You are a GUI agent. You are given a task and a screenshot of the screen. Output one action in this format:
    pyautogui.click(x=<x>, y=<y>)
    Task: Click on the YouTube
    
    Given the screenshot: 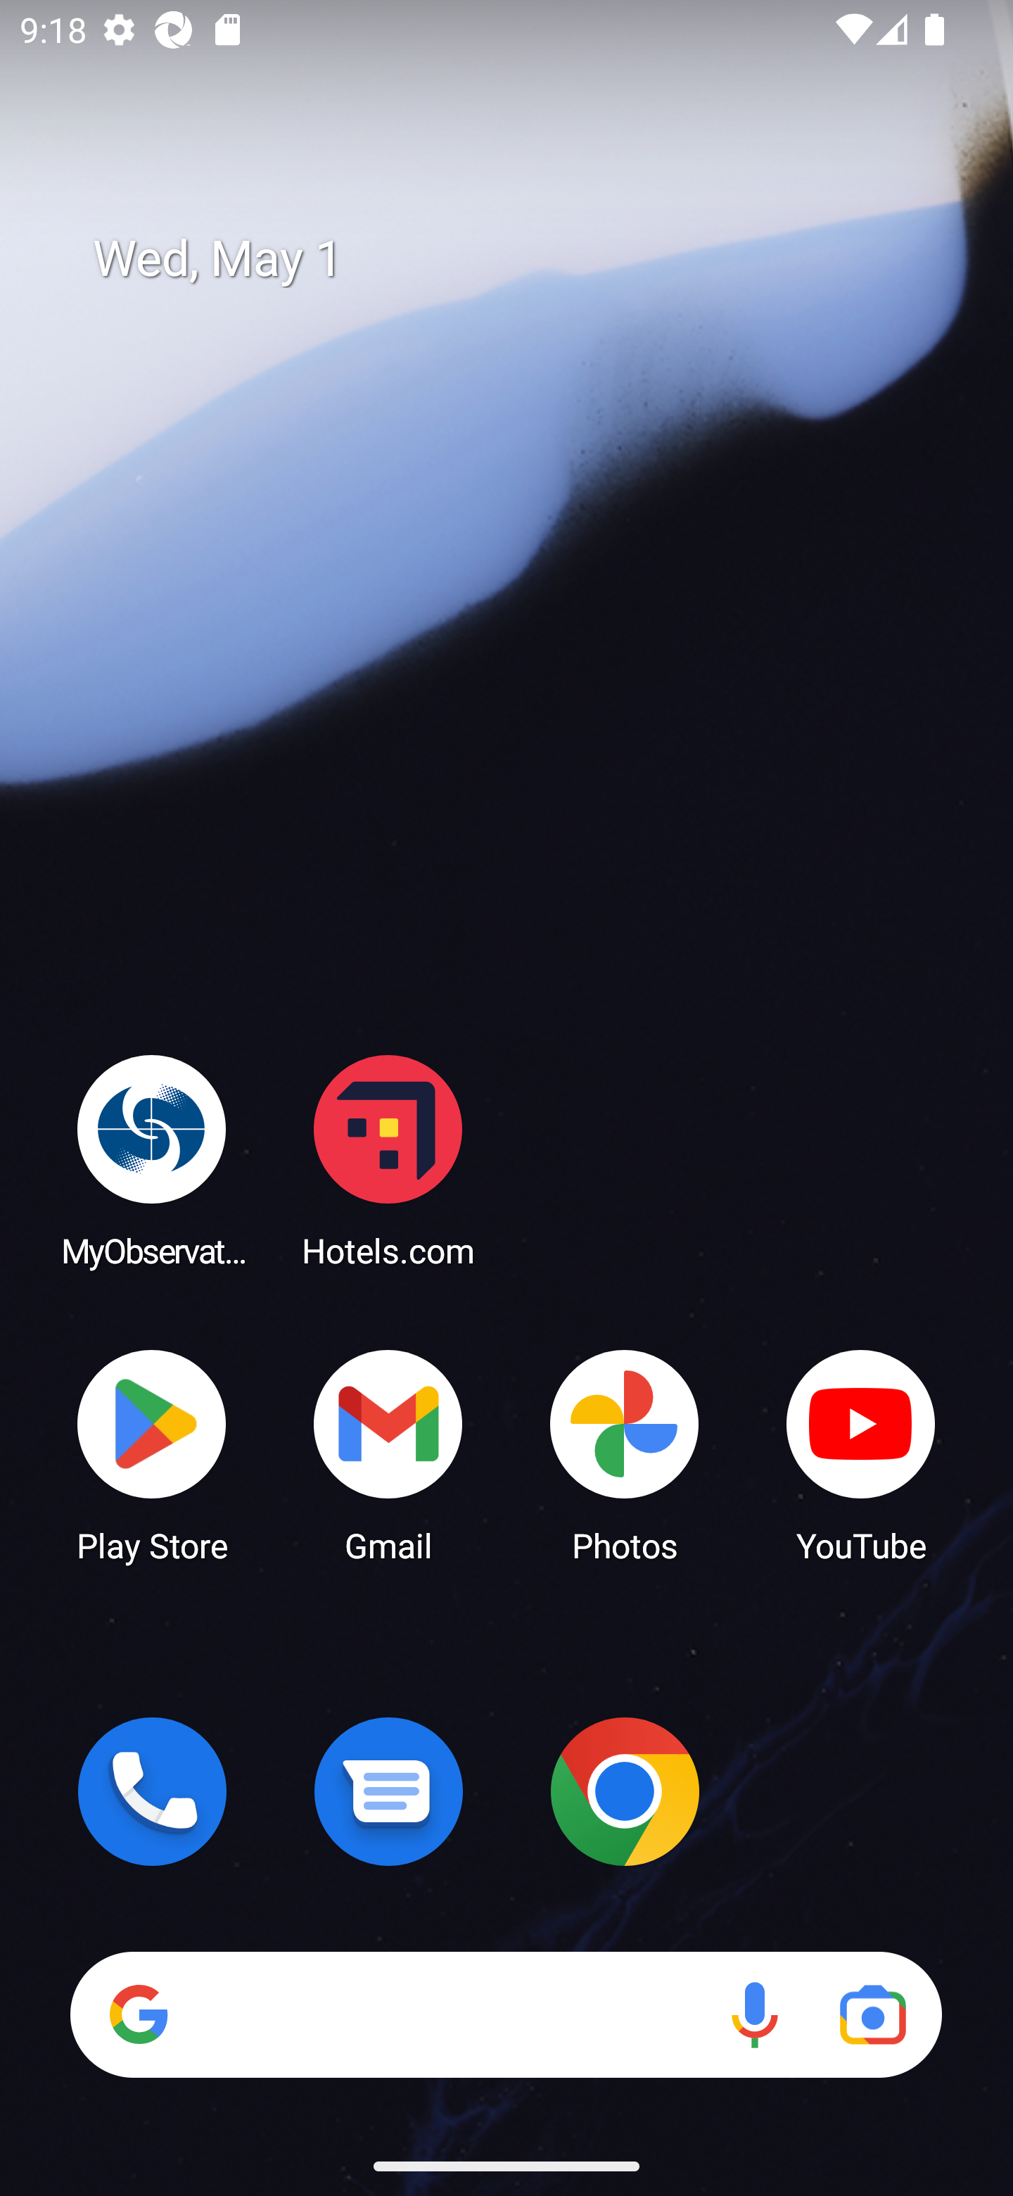 What is the action you would take?
    pyautogui.click(x=861, y=1454)
    